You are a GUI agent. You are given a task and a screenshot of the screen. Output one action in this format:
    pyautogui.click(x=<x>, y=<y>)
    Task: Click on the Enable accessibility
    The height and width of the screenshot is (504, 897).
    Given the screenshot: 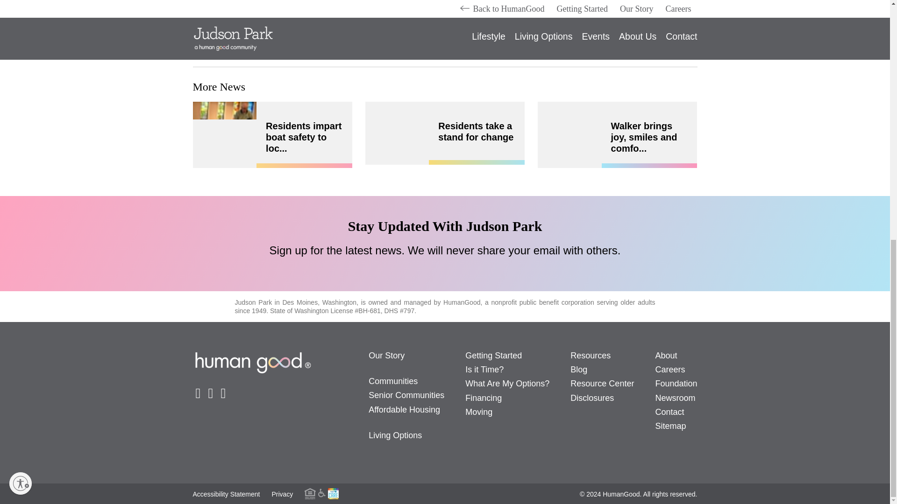 What is the action you would take?
    pyautogui.click(x=20, y=27)
    